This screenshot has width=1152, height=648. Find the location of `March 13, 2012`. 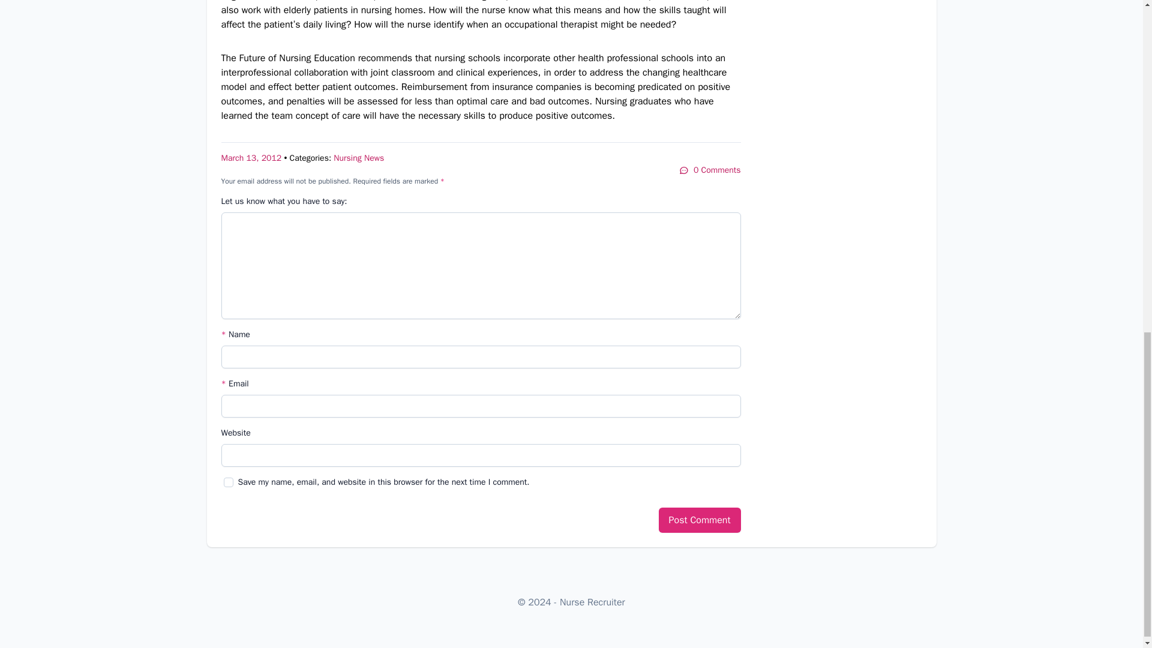

March 13, 2012 is located at coordinates (251, 158).